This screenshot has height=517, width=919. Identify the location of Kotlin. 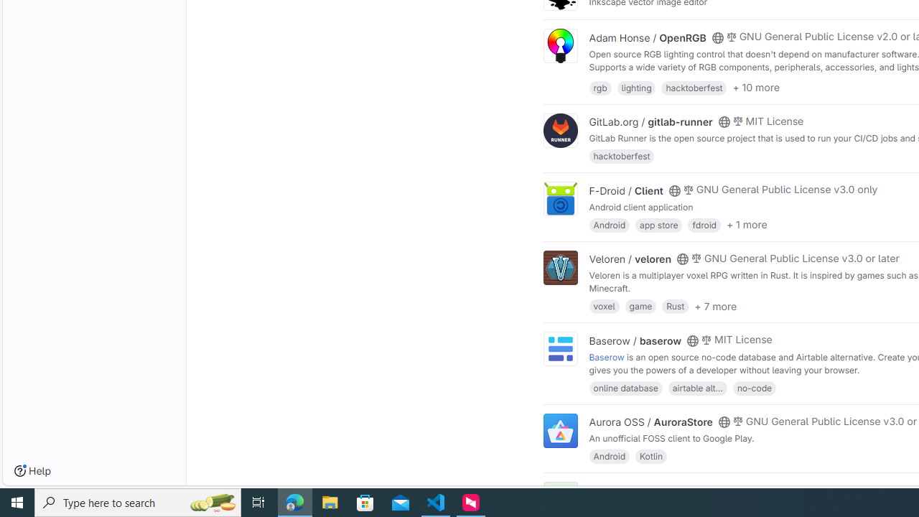
(651, 455).